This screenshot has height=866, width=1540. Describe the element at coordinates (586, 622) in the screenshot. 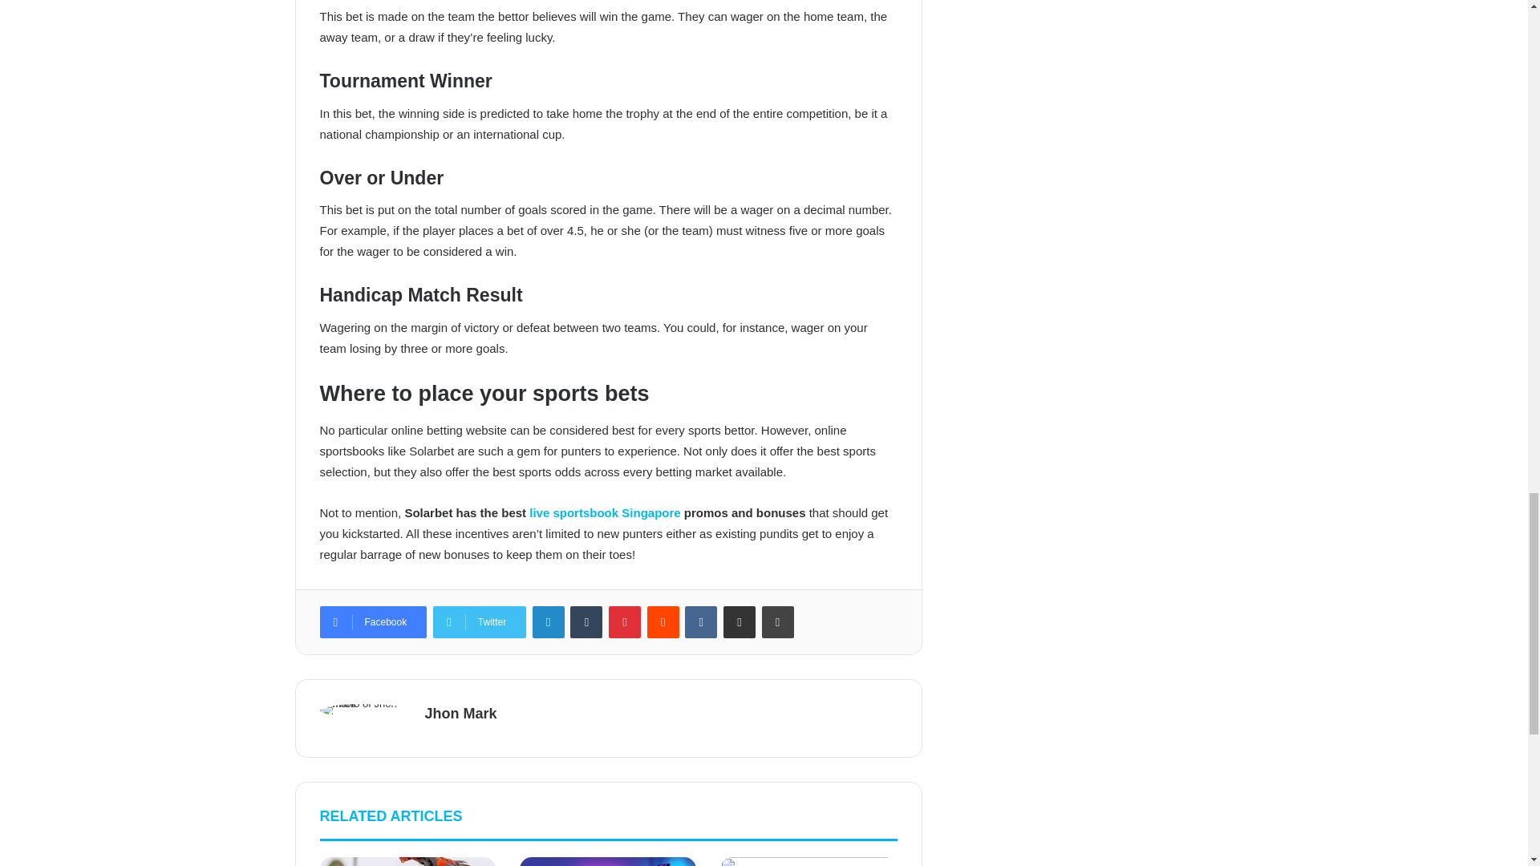

I see `Tumblr` at that location.